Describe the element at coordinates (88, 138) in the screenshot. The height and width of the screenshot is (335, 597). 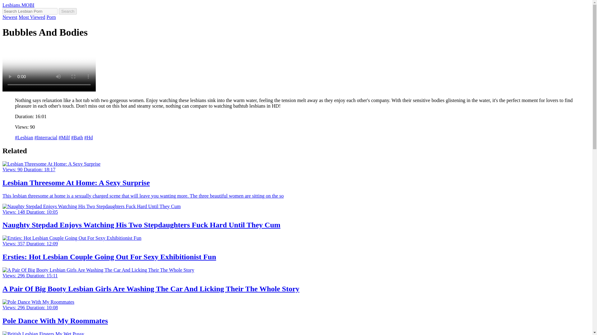
I see `Hd` at that location.